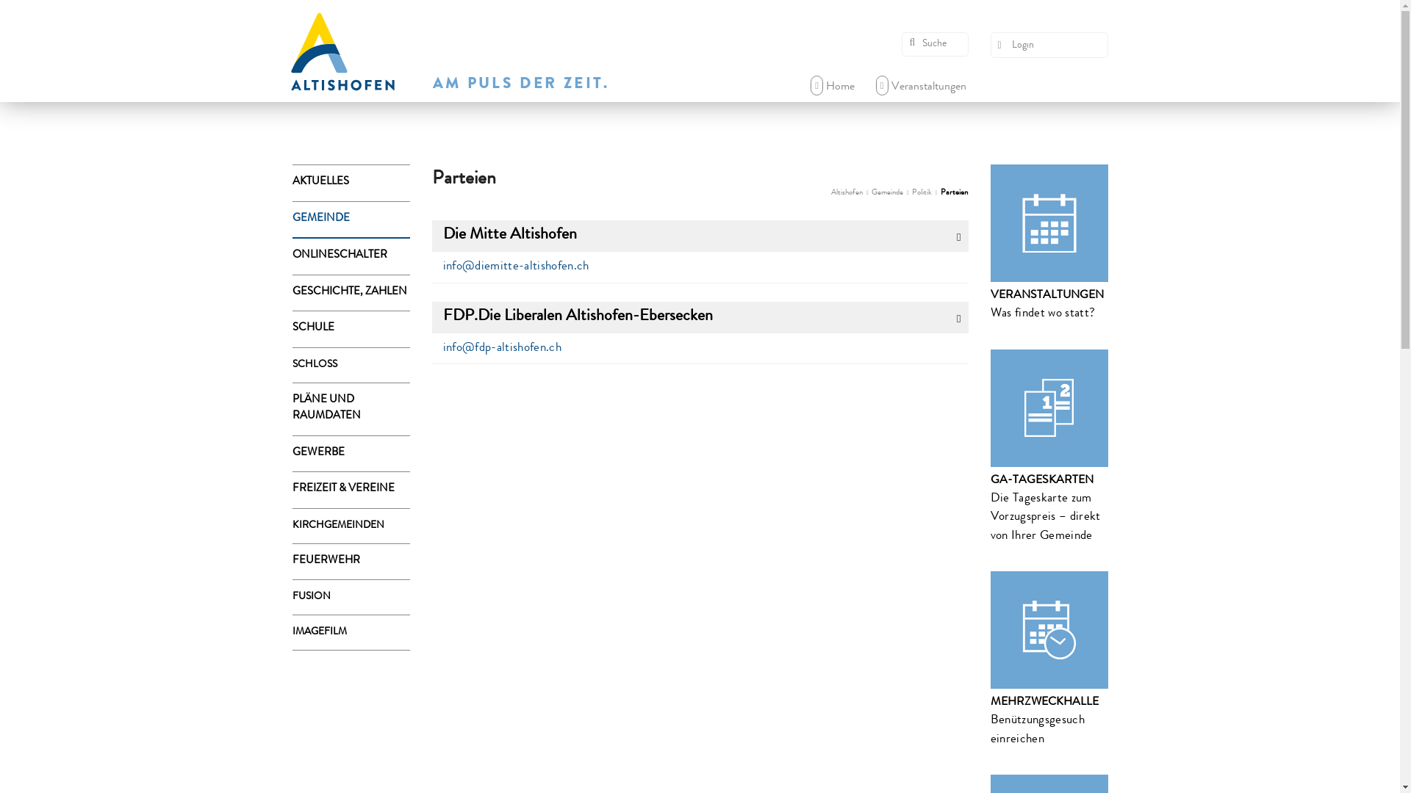 This screenshot has width=1411, height=793. What do you see at coordinates (1049, 244) in the screenshot?
I see `VERANSTALTUNGEN
Was findet wo statt?` at bounding box center [1049, 244].